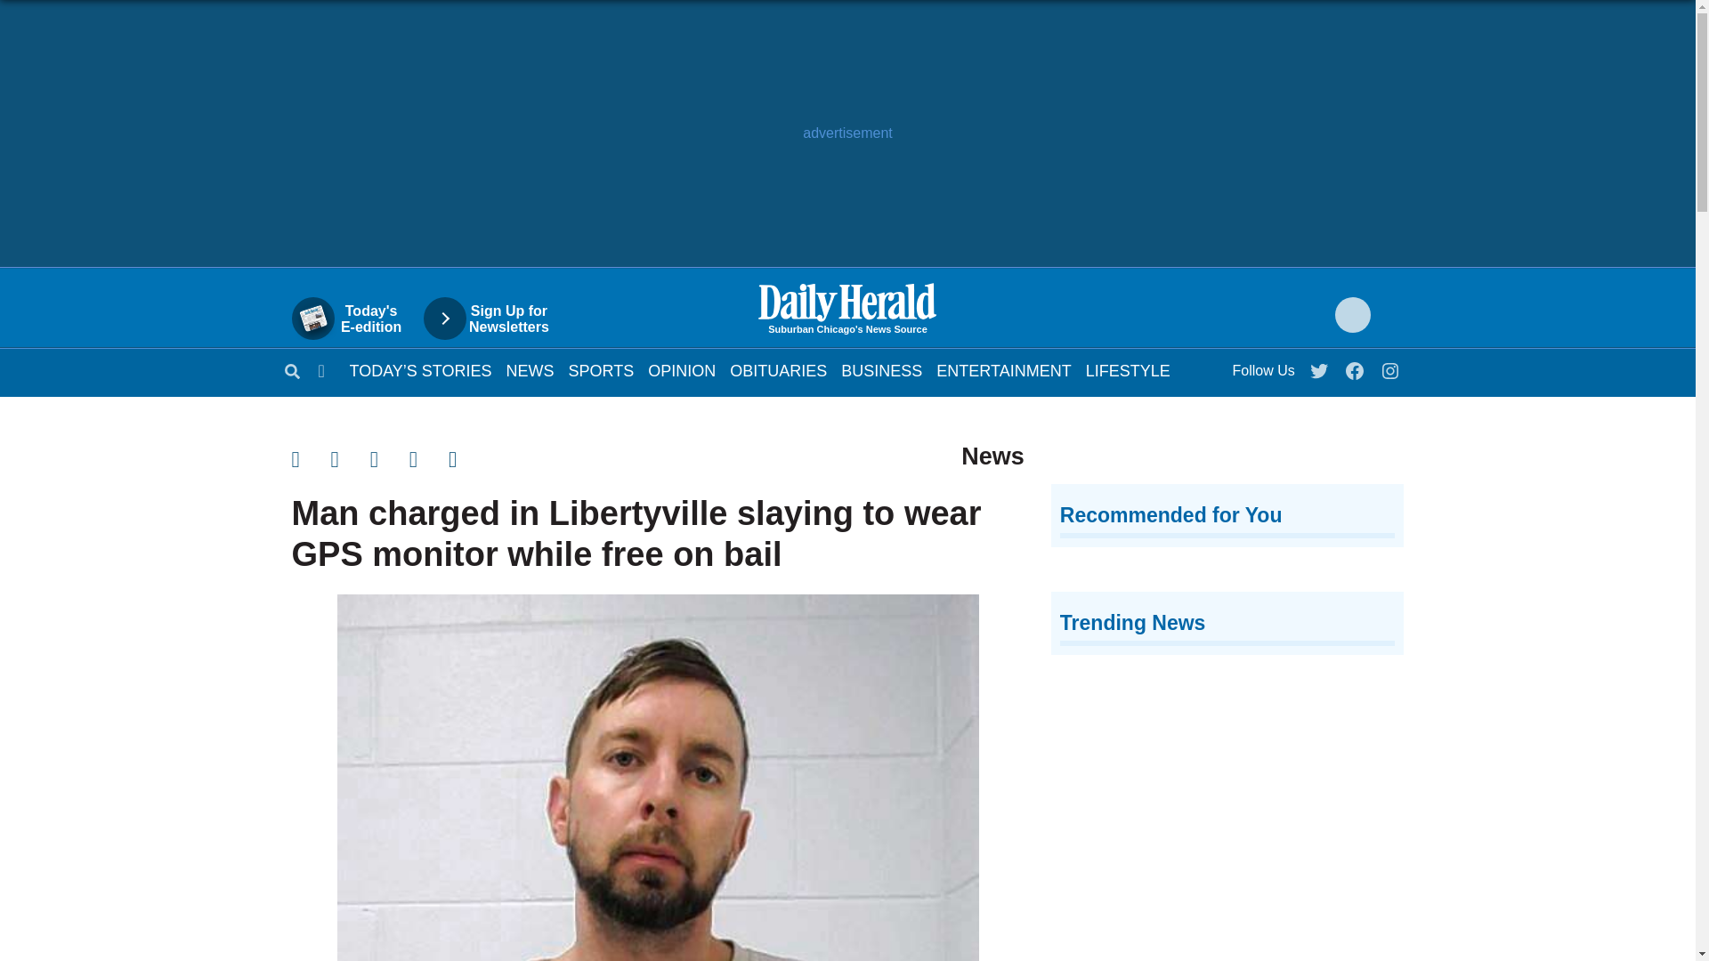  I want to click on News, so click(530, 370).